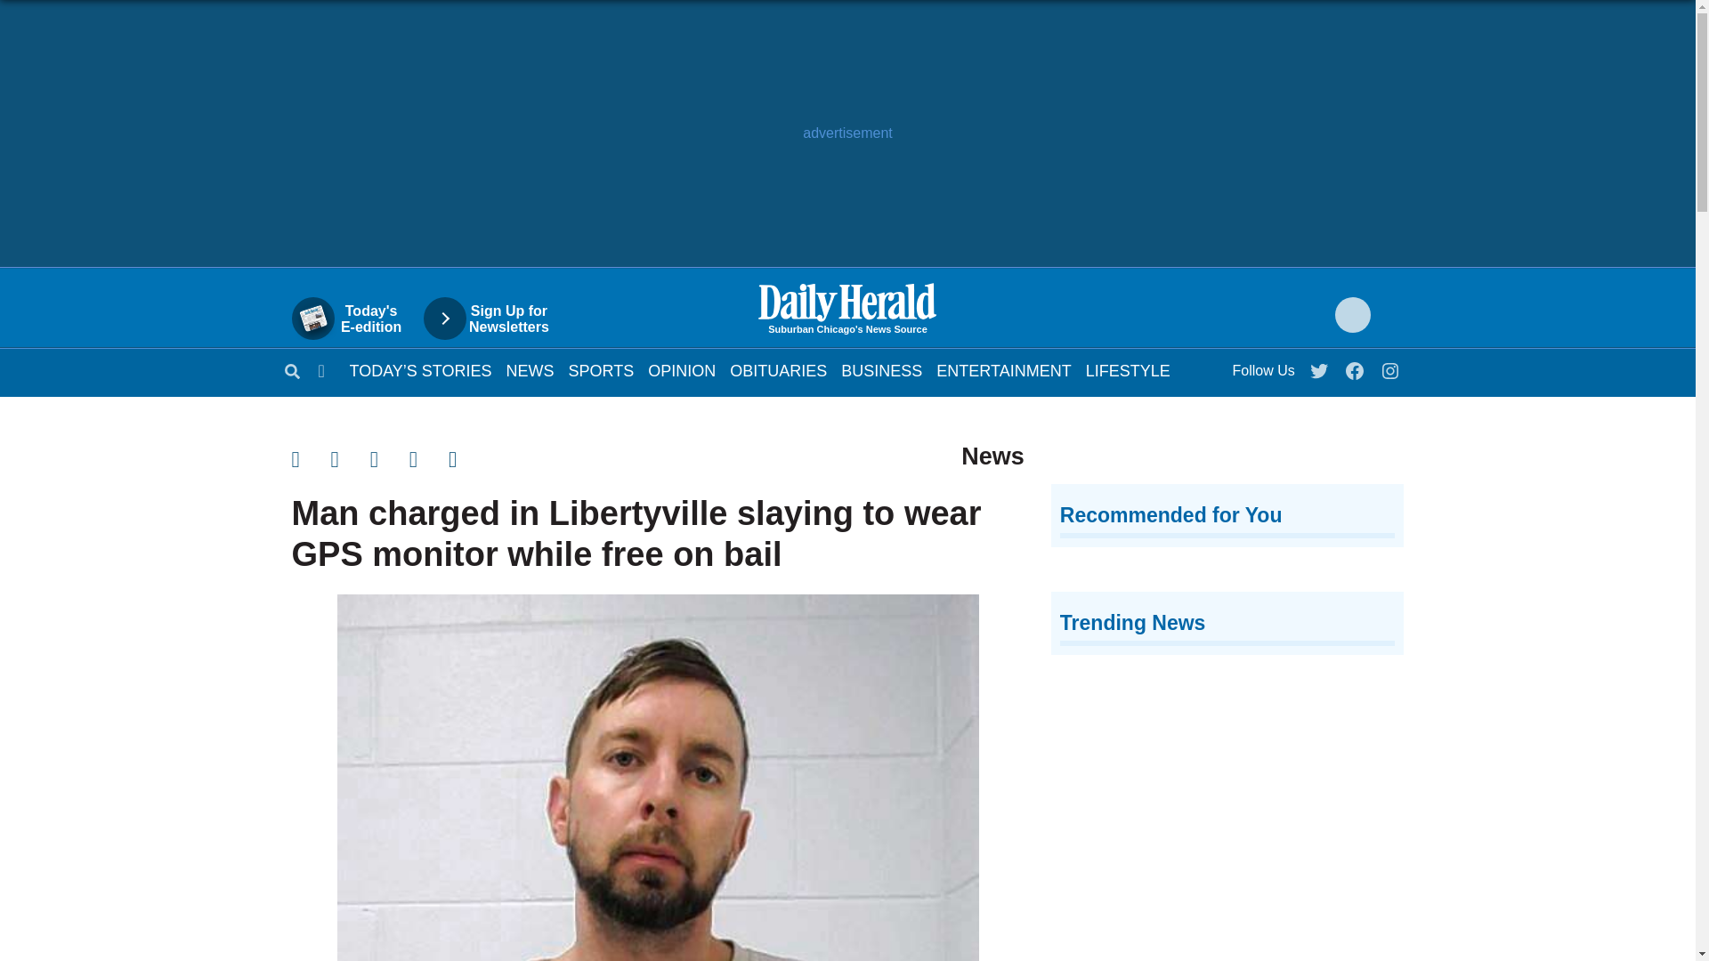  I want to click on News, so click(530, 370).